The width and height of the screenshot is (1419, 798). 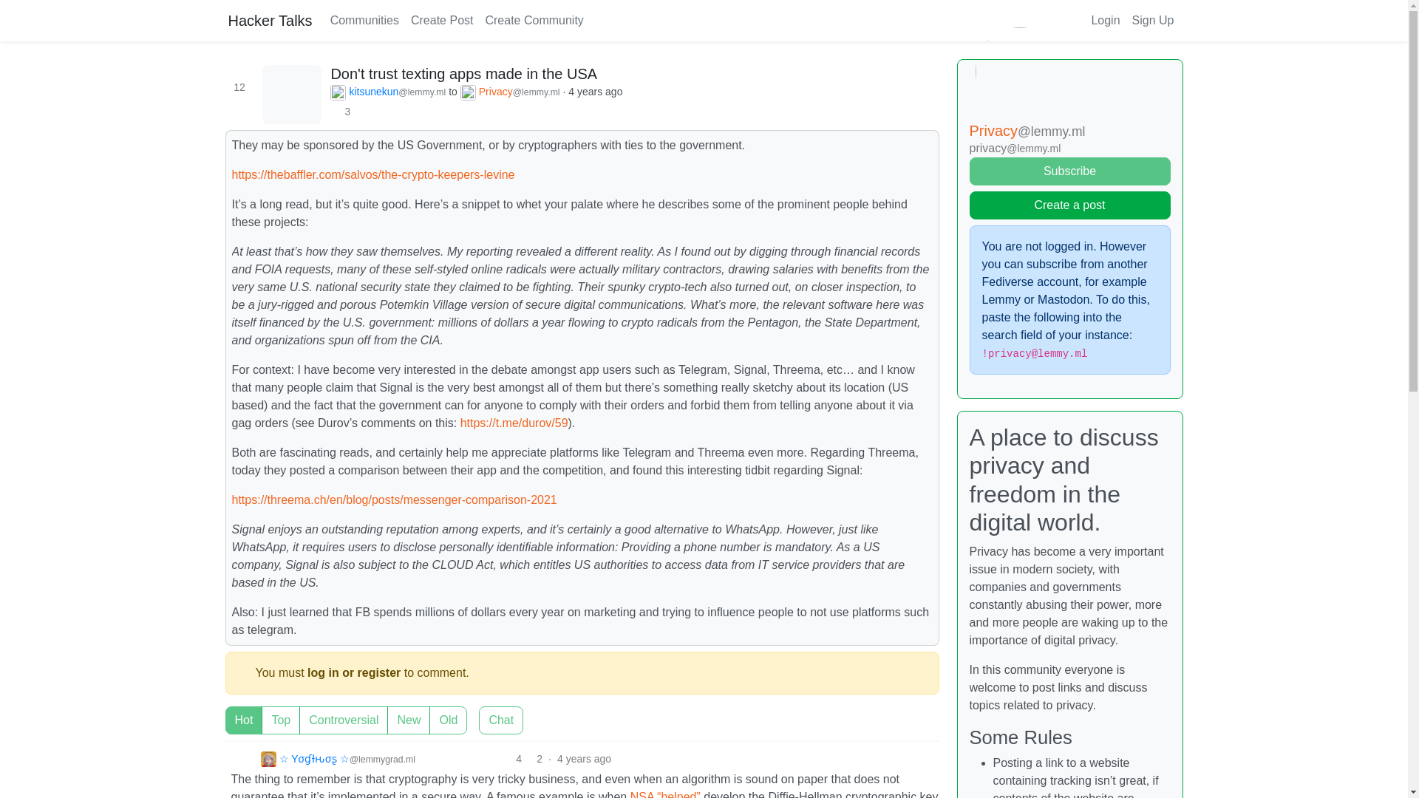 What do you see at coordinates (269, 20) in the screenshot?
I see `Place for hackers to talk` at bounding box center [269, 20].